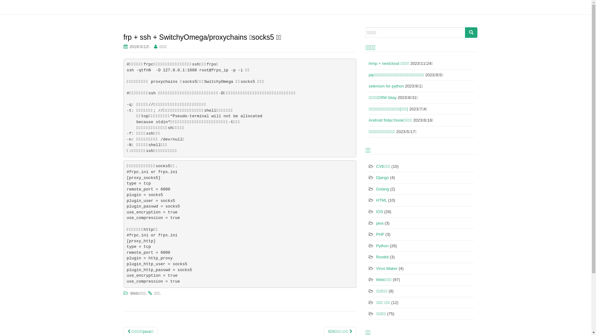 This screenshot has height=335, width=596. I want to click on Virus Maker, so click(387, 269).